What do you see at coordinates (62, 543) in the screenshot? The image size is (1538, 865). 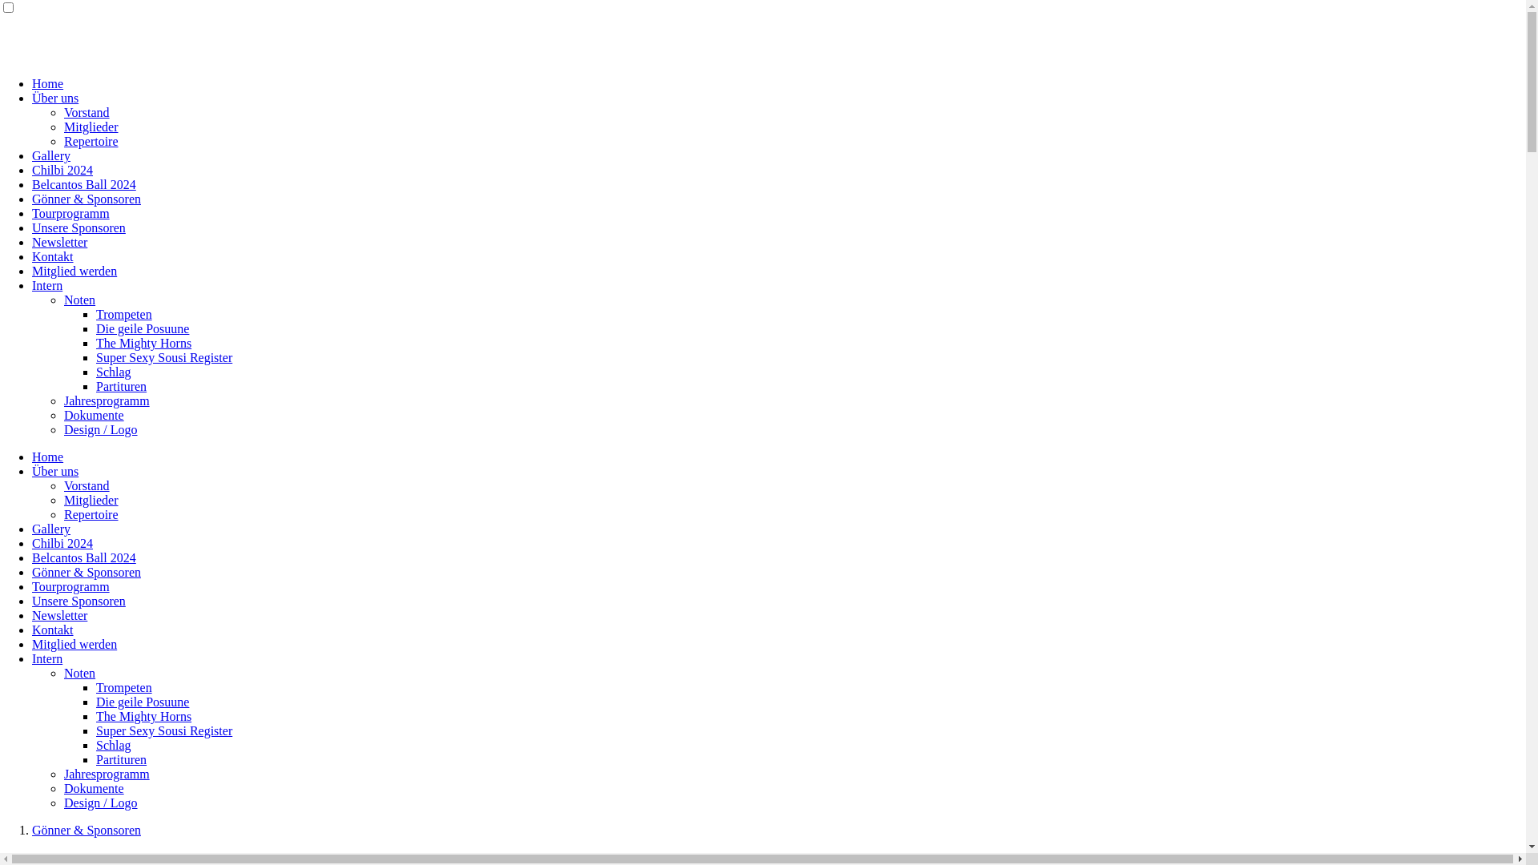 I see `Chilbi 2024` at bounding box center [62, 543].